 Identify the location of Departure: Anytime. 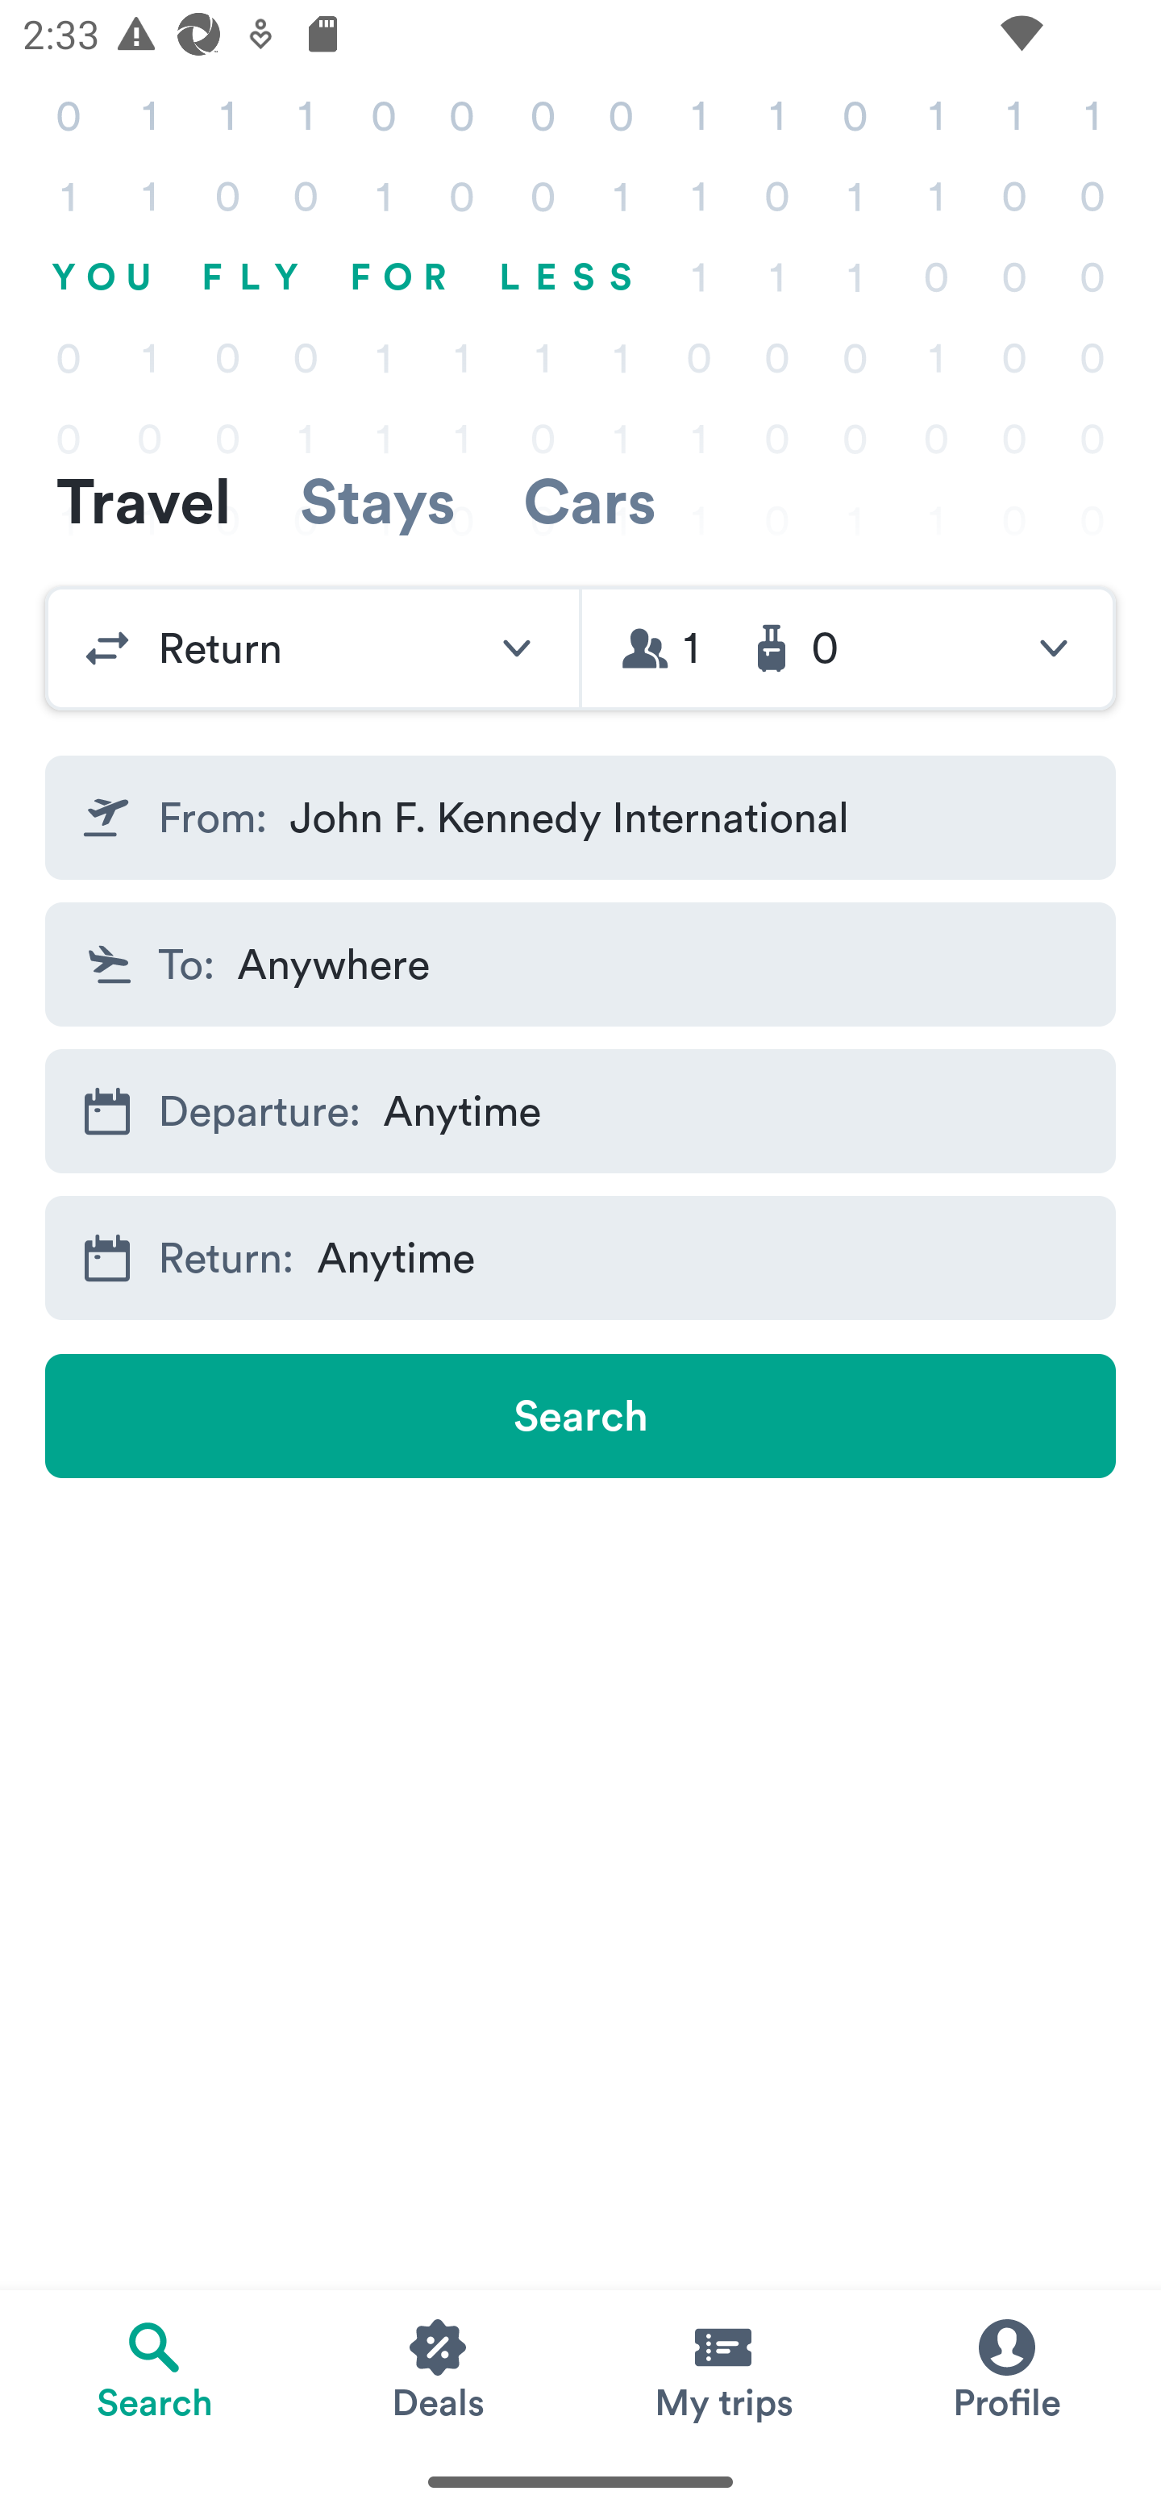
(580, 1111).